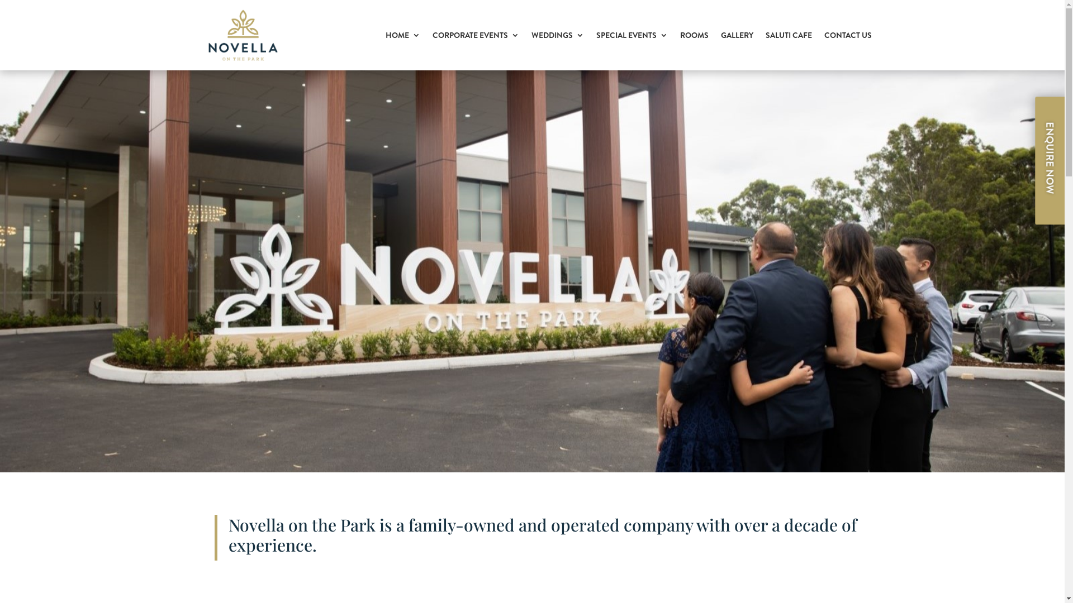 This screenshot has width=1073, height=603. I want to click on ROOMS, so click(694, 35).